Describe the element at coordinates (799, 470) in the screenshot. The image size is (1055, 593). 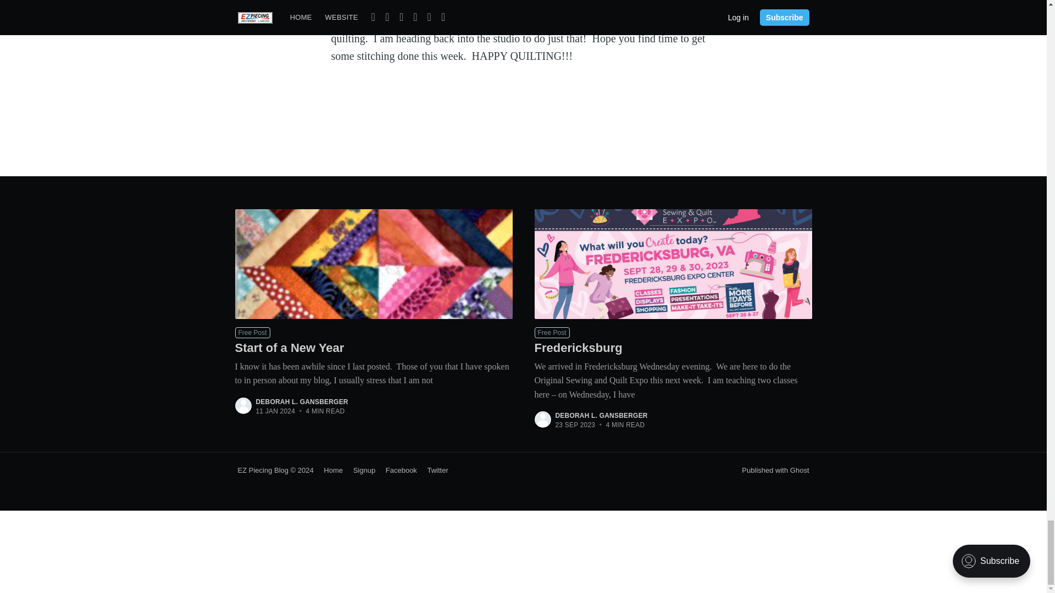
I see `Ghost` at that location.